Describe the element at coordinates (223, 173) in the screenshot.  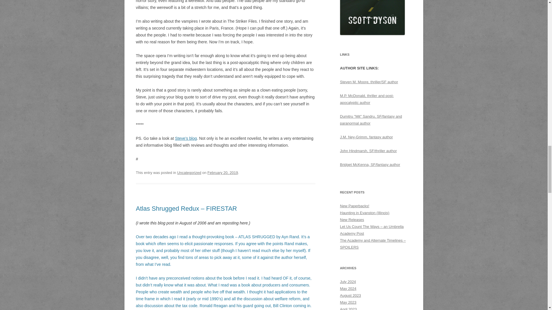
I see `February 20, 2019` at that location.